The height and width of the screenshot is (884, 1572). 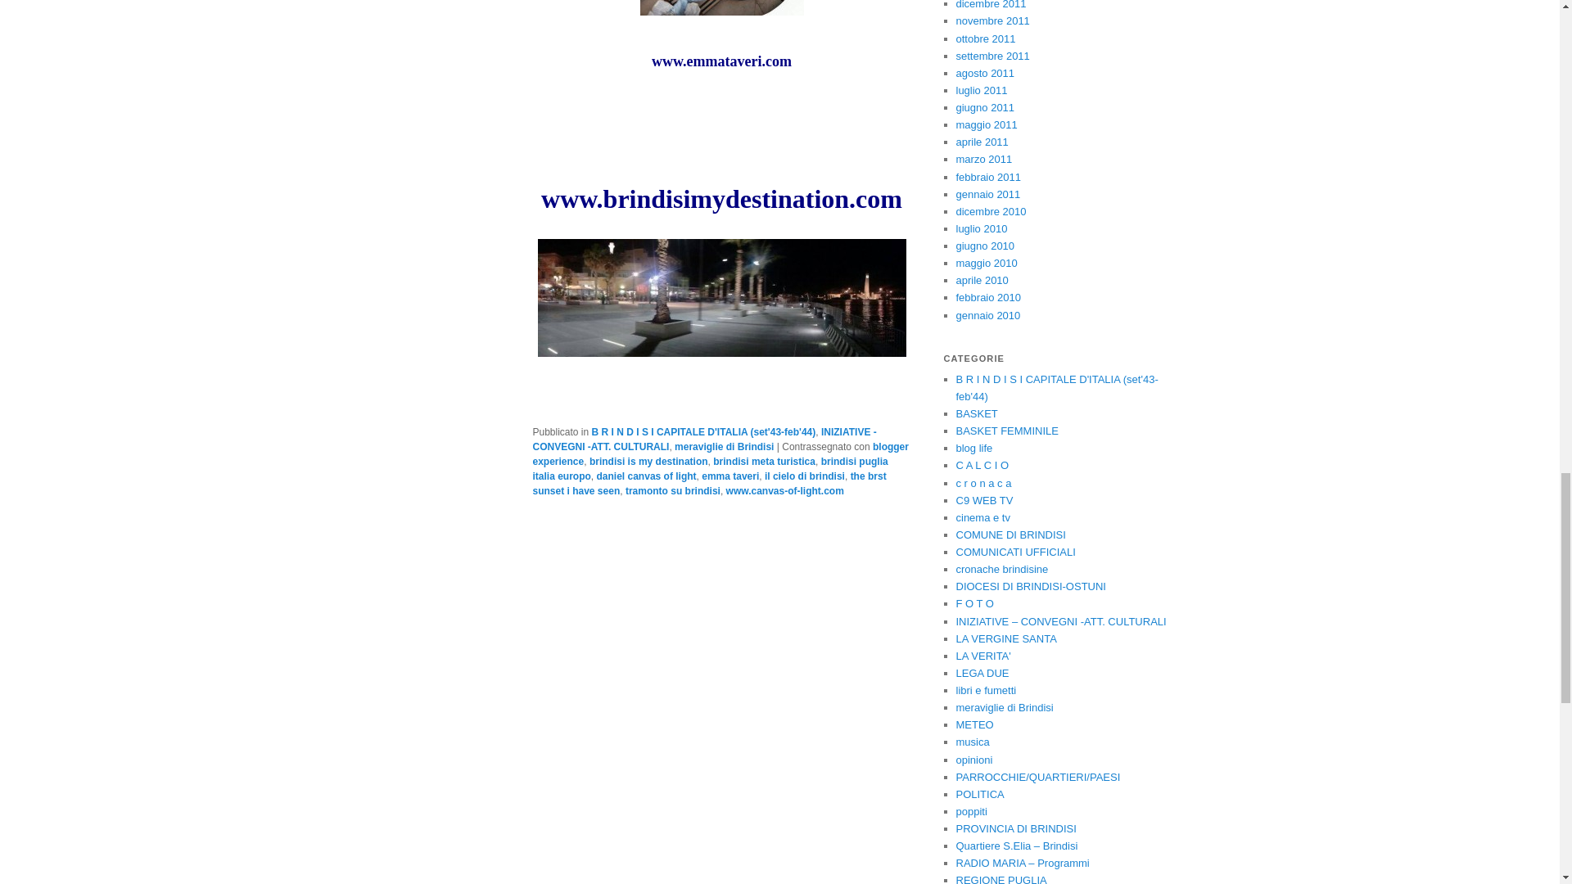 I want to click on brindisi is my destination, so click(x=648, y=462).